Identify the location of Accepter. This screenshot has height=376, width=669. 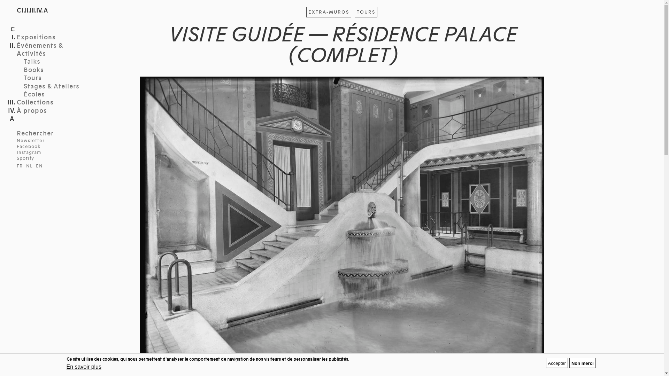
(557, 363).